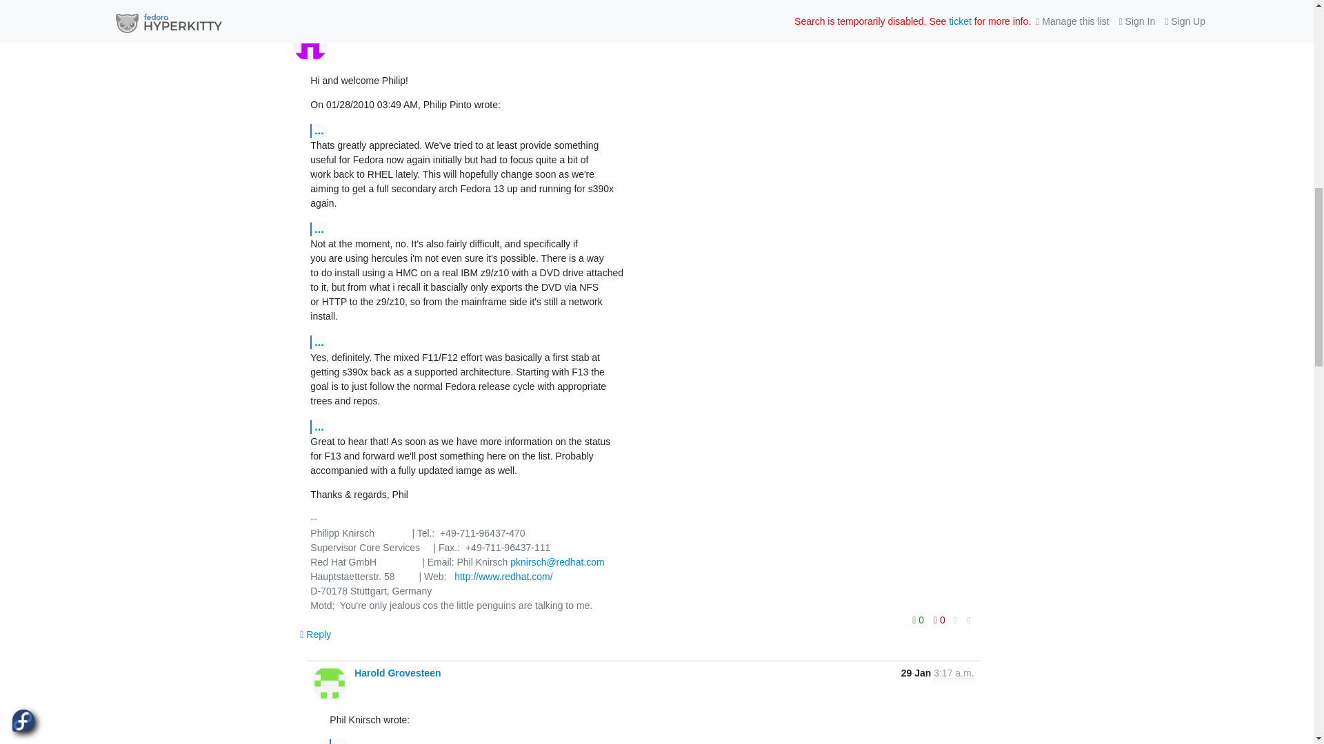 The width and height of the screenshot is (1324, 744). Describe the element at coordinates (363, 34) in the screenshot. I see `See the profile for Phil Knirsch` at that location.